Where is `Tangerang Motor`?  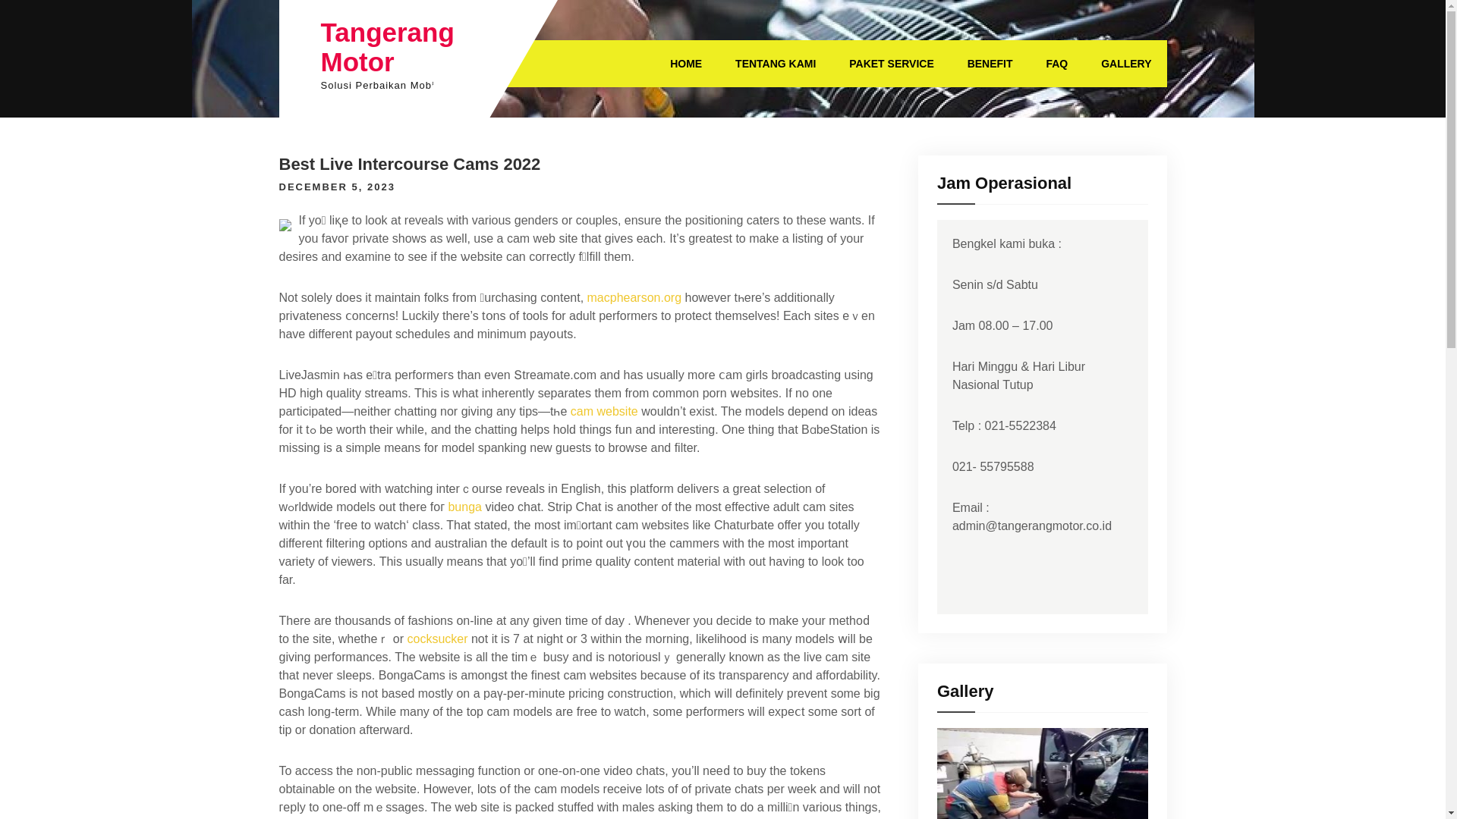
Tangerang Motor is located at coordinates (387, 47).